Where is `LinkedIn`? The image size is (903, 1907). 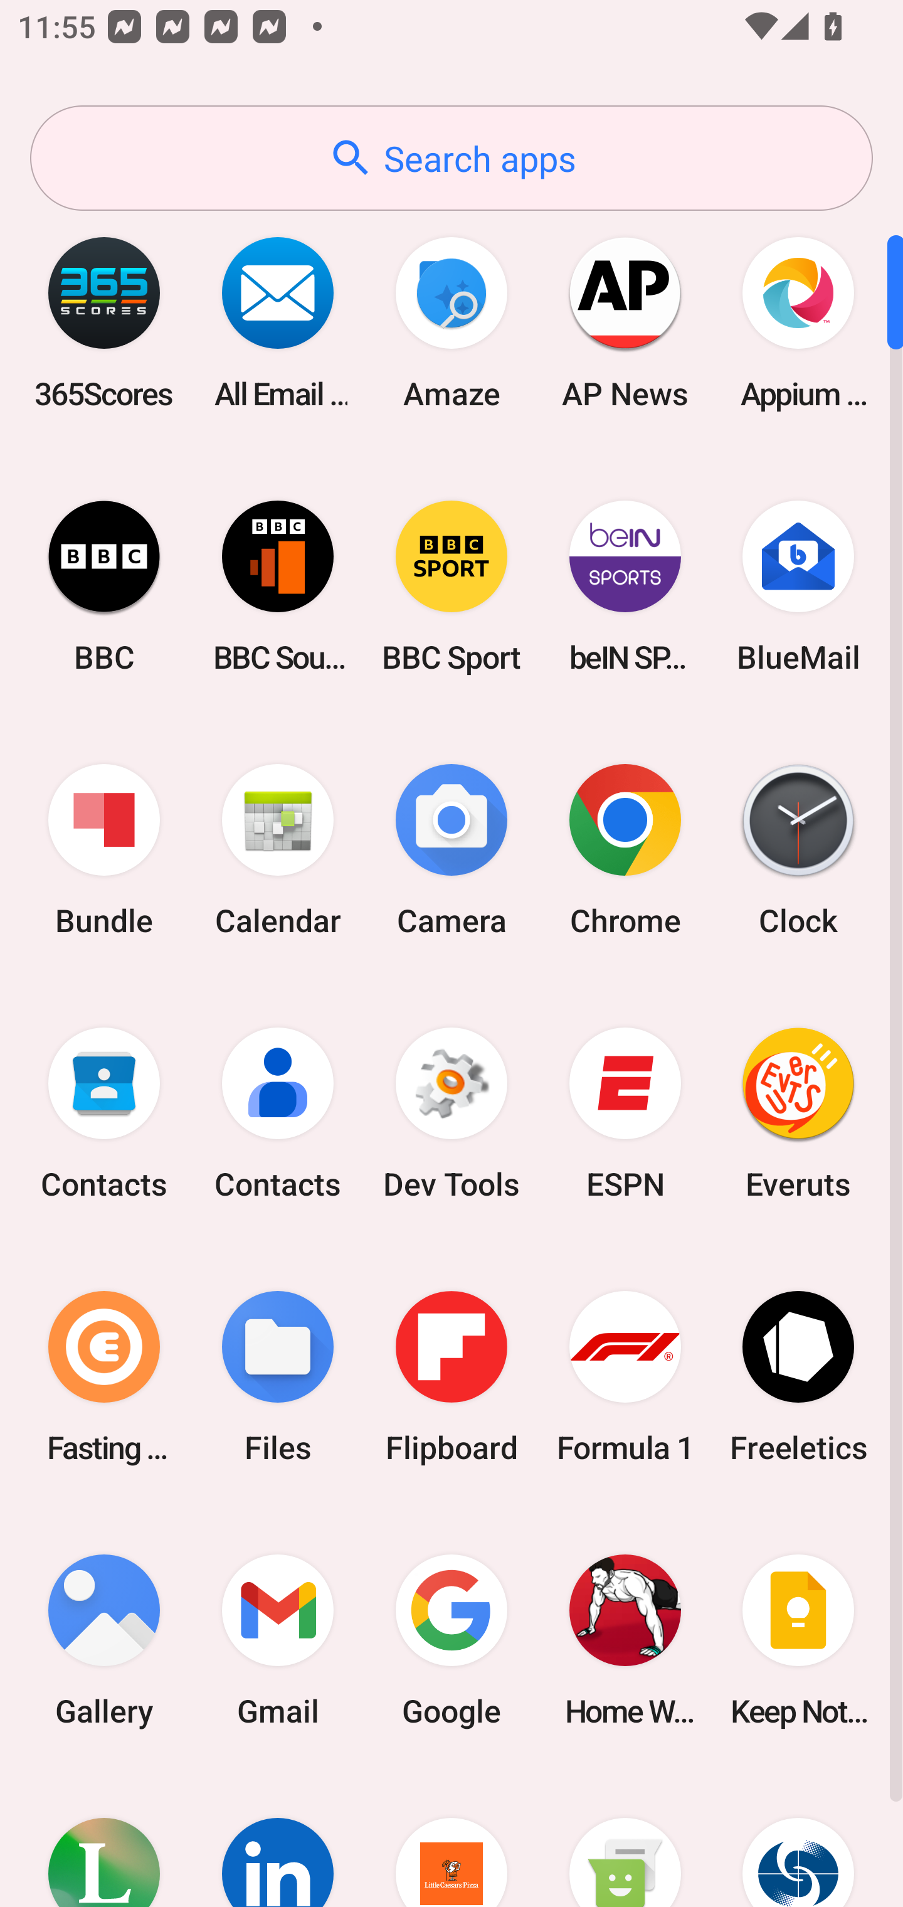 LinkedIn is located at coordinates (278, 1839).